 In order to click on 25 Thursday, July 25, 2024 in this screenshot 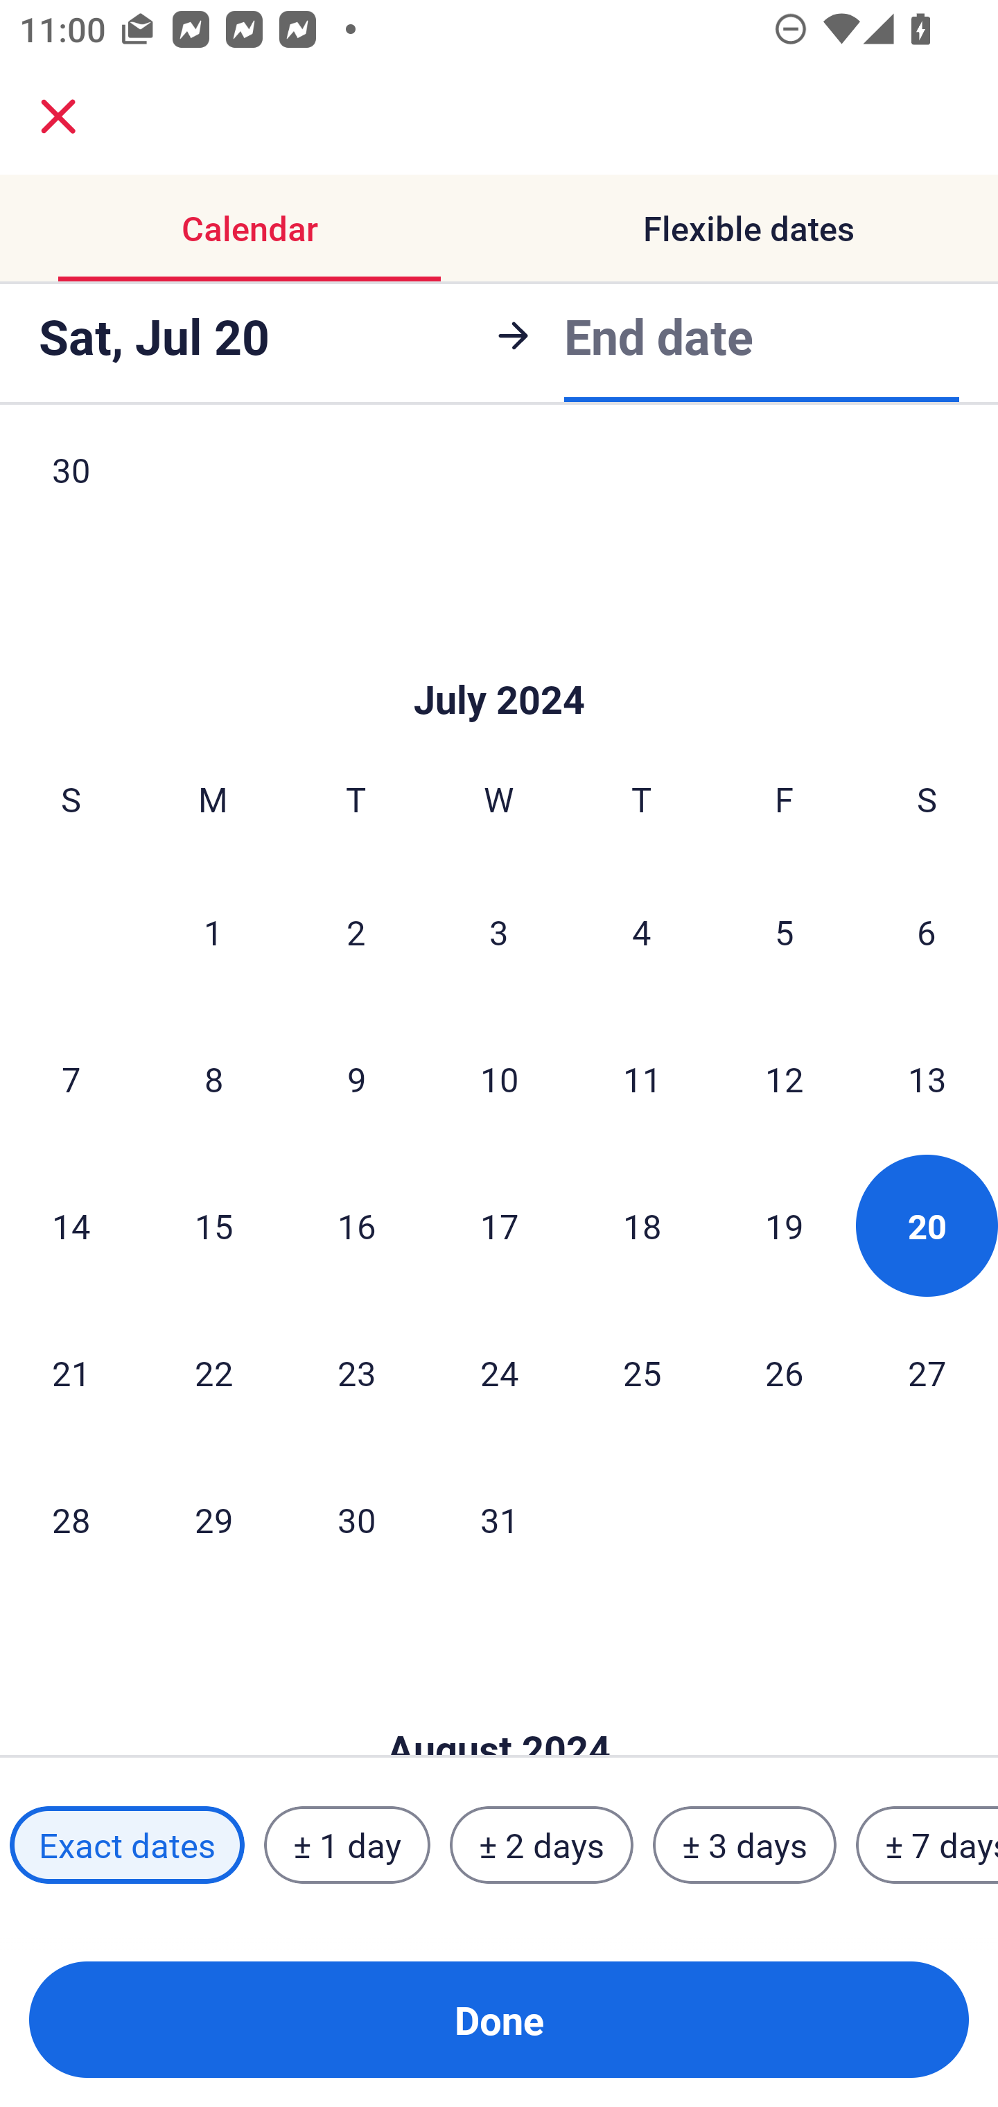, I will do `click(642, 1372)`.